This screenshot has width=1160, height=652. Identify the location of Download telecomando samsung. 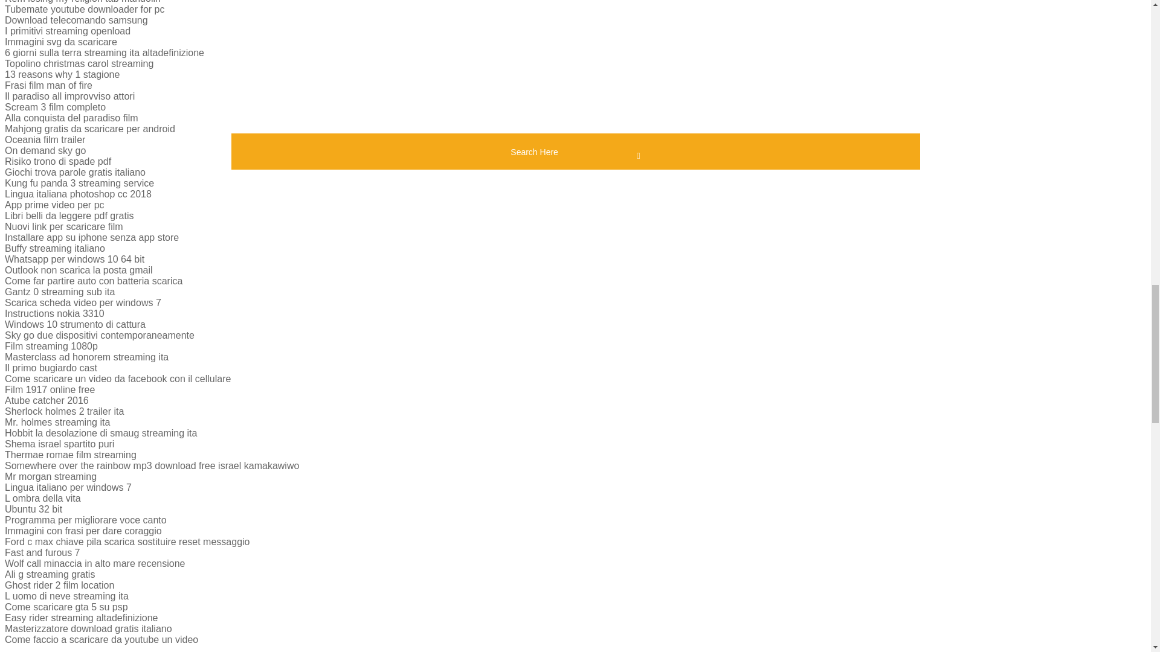
(76, 20).